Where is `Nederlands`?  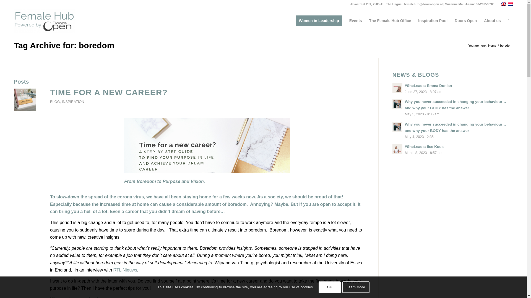 Nederlands is located at coordinates (510, 4).